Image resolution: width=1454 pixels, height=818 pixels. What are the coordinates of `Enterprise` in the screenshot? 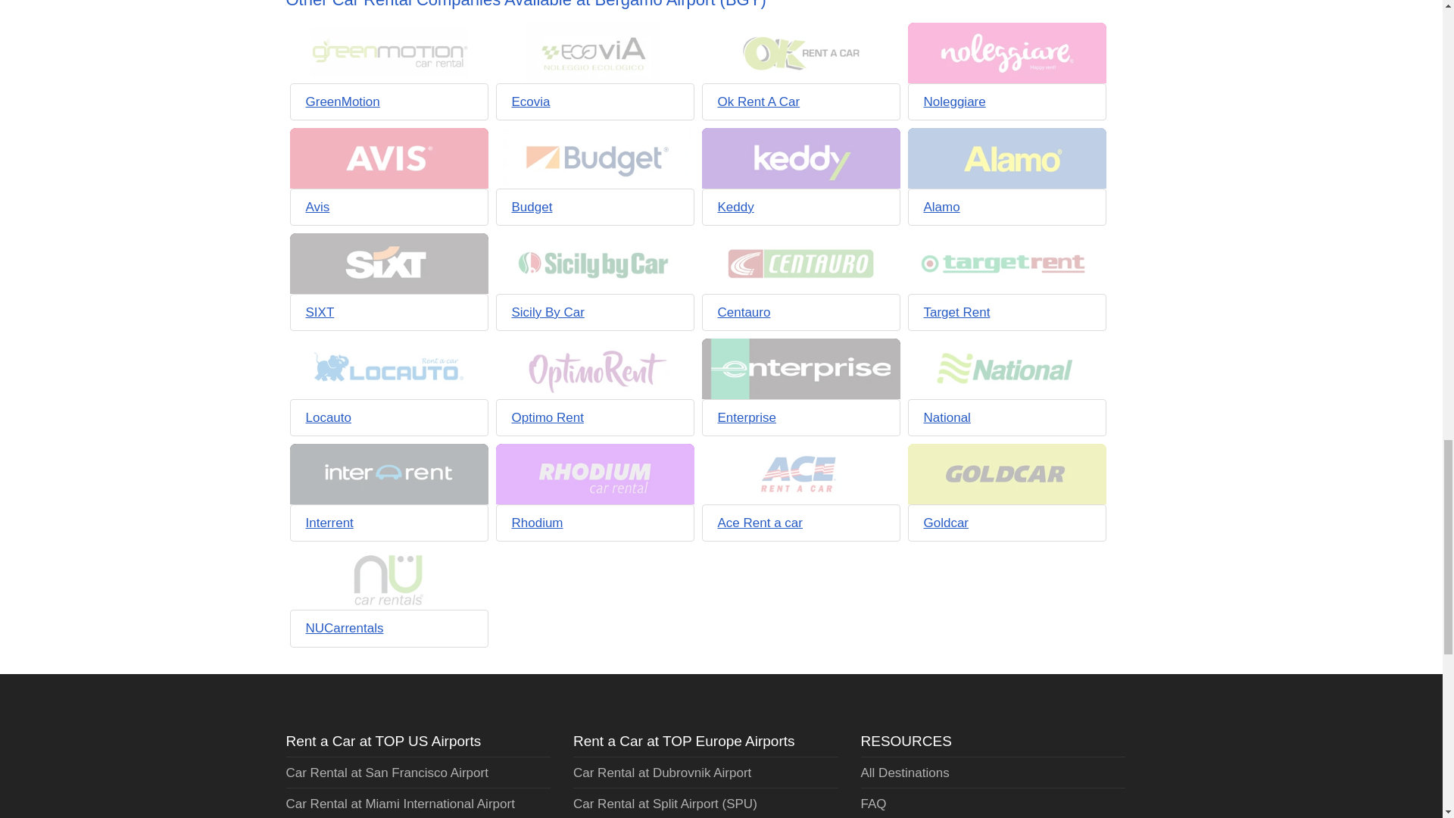 It's located at (747, 417).